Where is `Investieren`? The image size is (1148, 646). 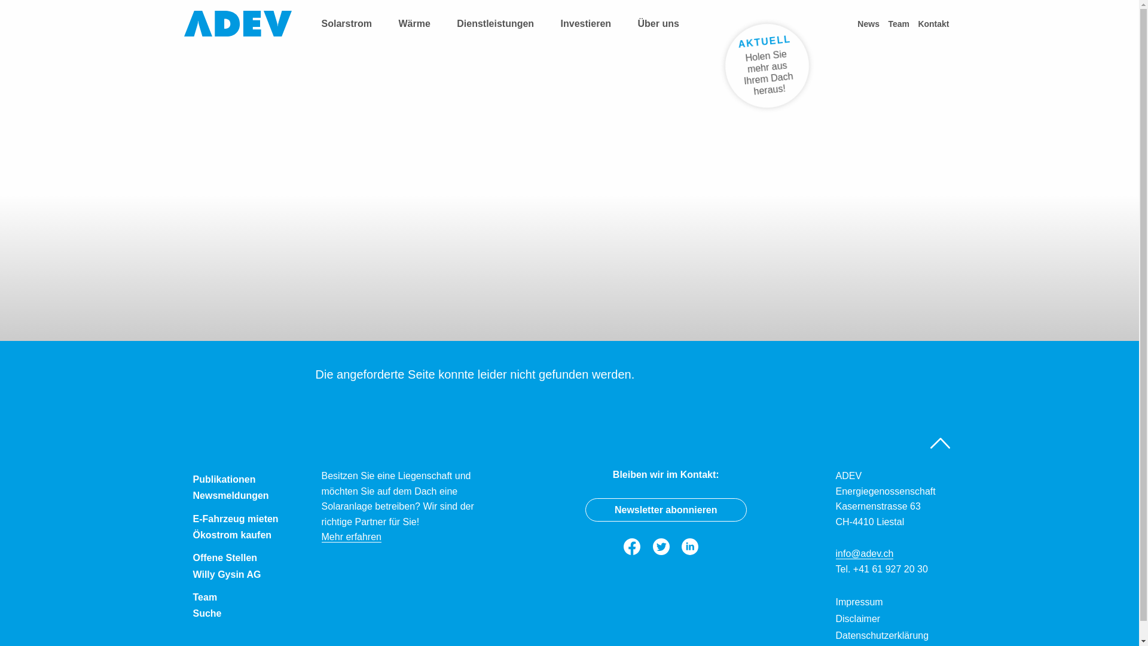
Investieren is located at coordinates (592, 24).